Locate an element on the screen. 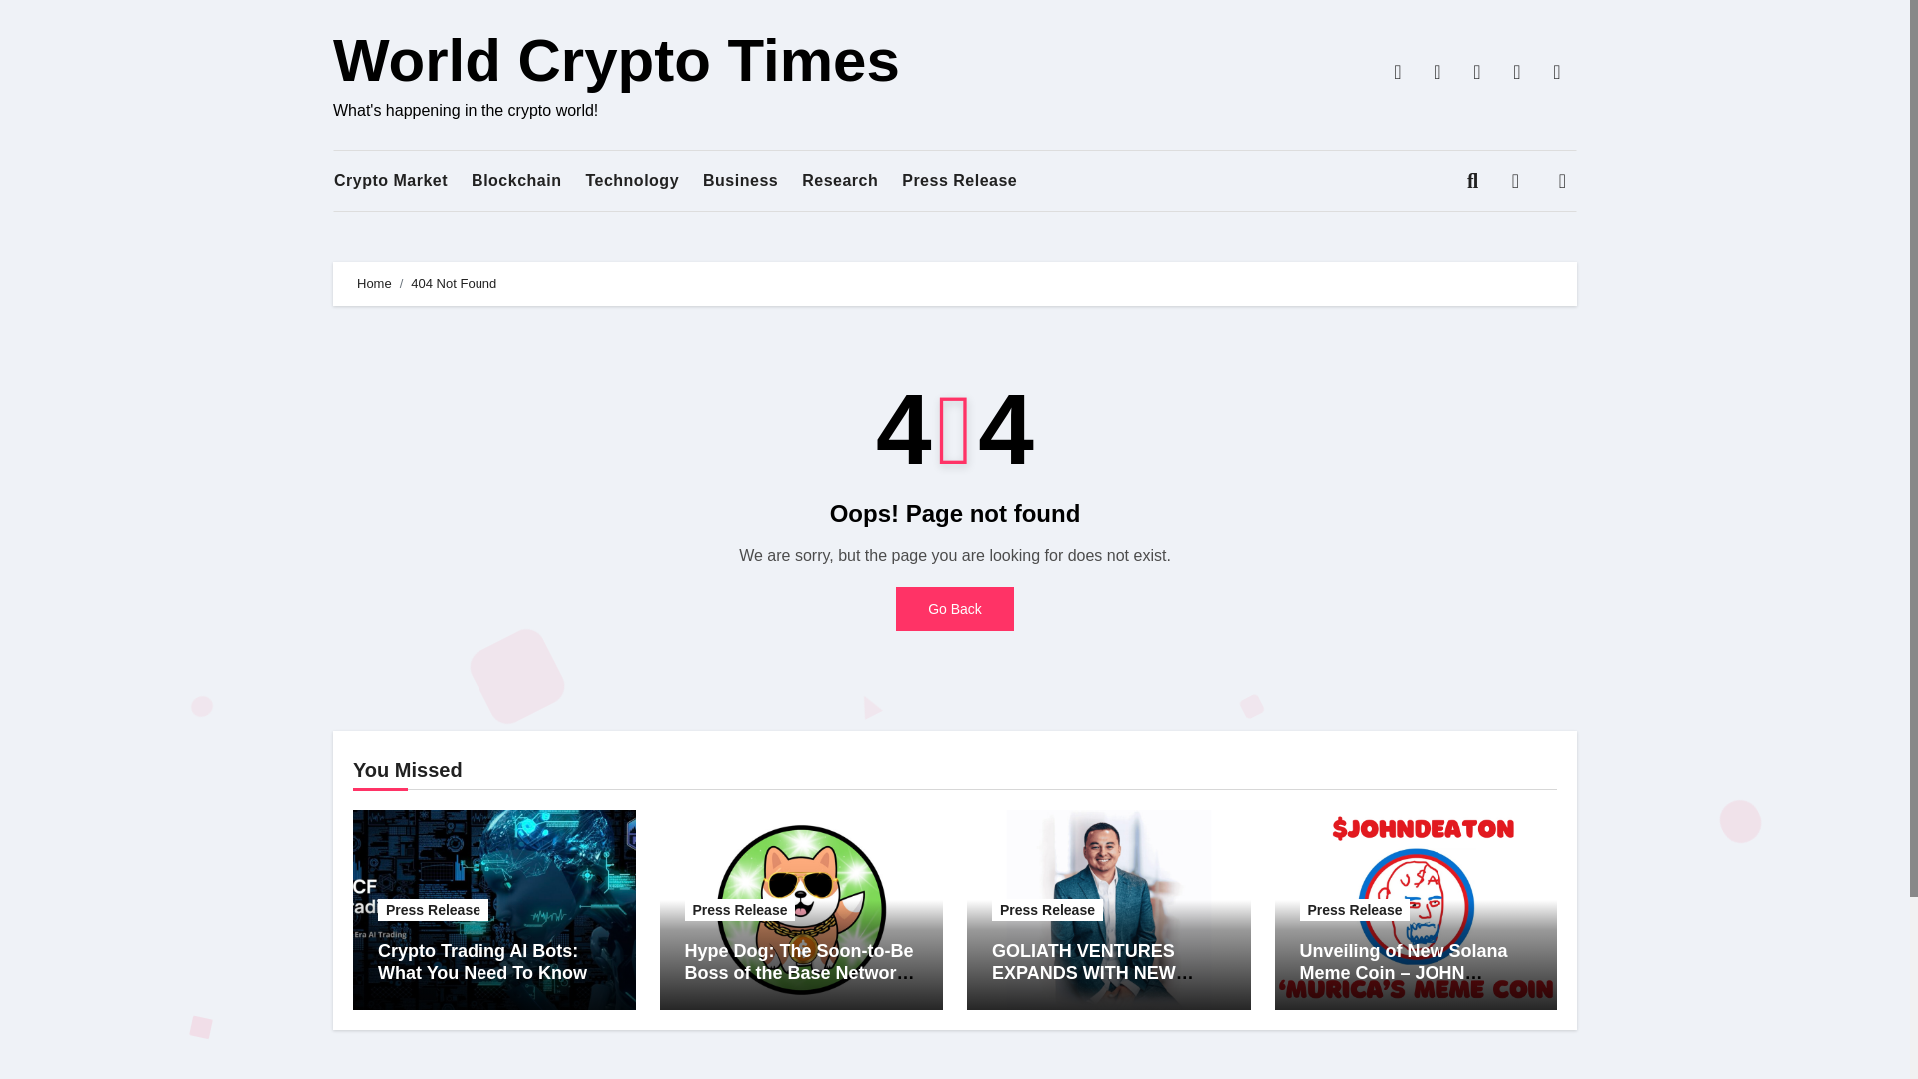 The height and width of the screenshot is (1079, 1918). Business is located at coordinates (741, 181).